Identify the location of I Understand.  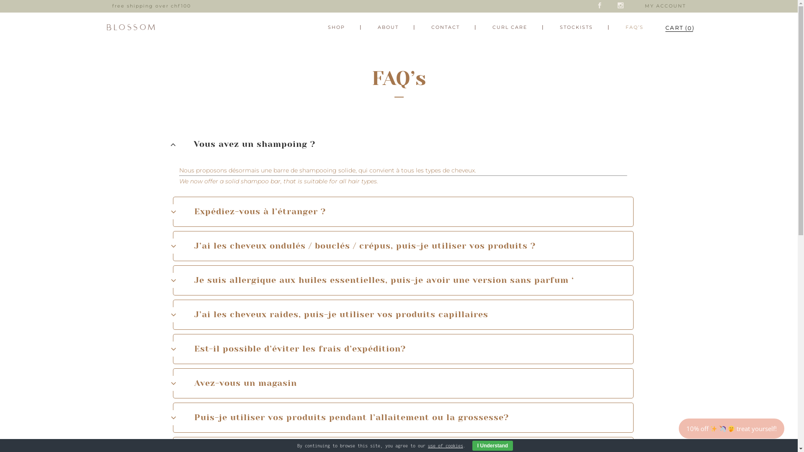
(492, 446).